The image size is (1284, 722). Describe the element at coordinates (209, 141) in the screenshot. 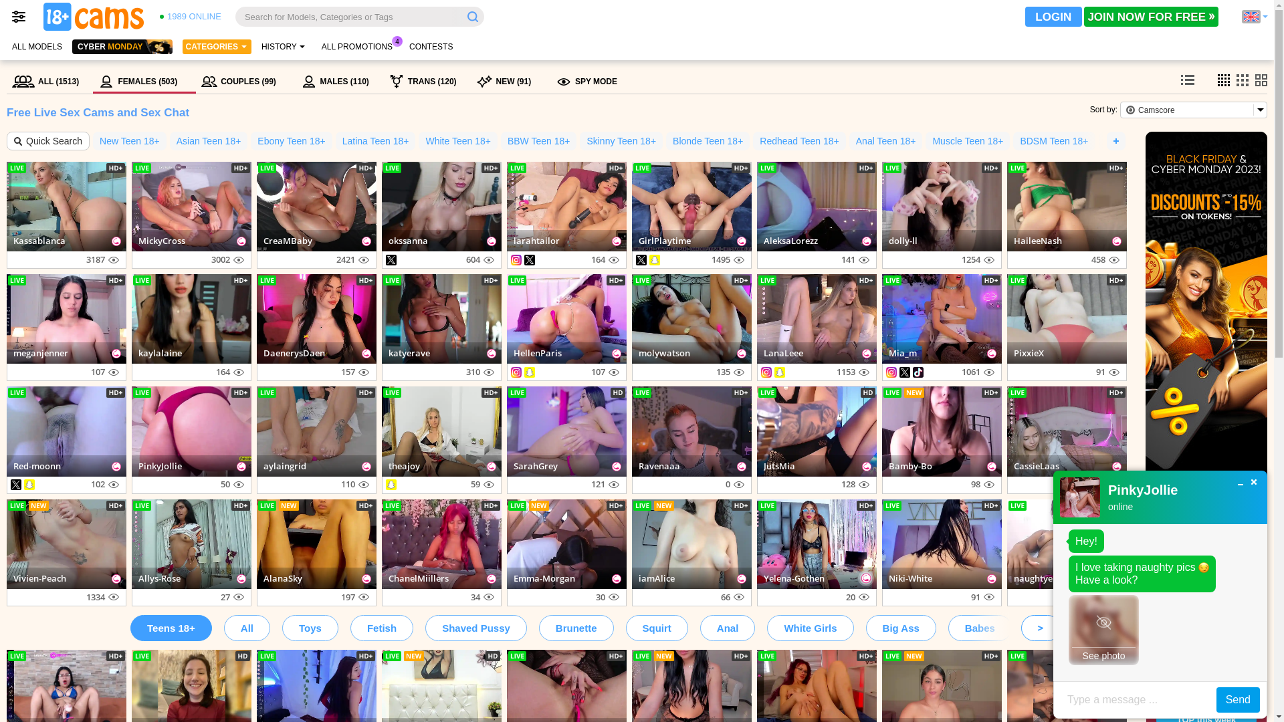

I see `Asian Teen 18+` at that location.